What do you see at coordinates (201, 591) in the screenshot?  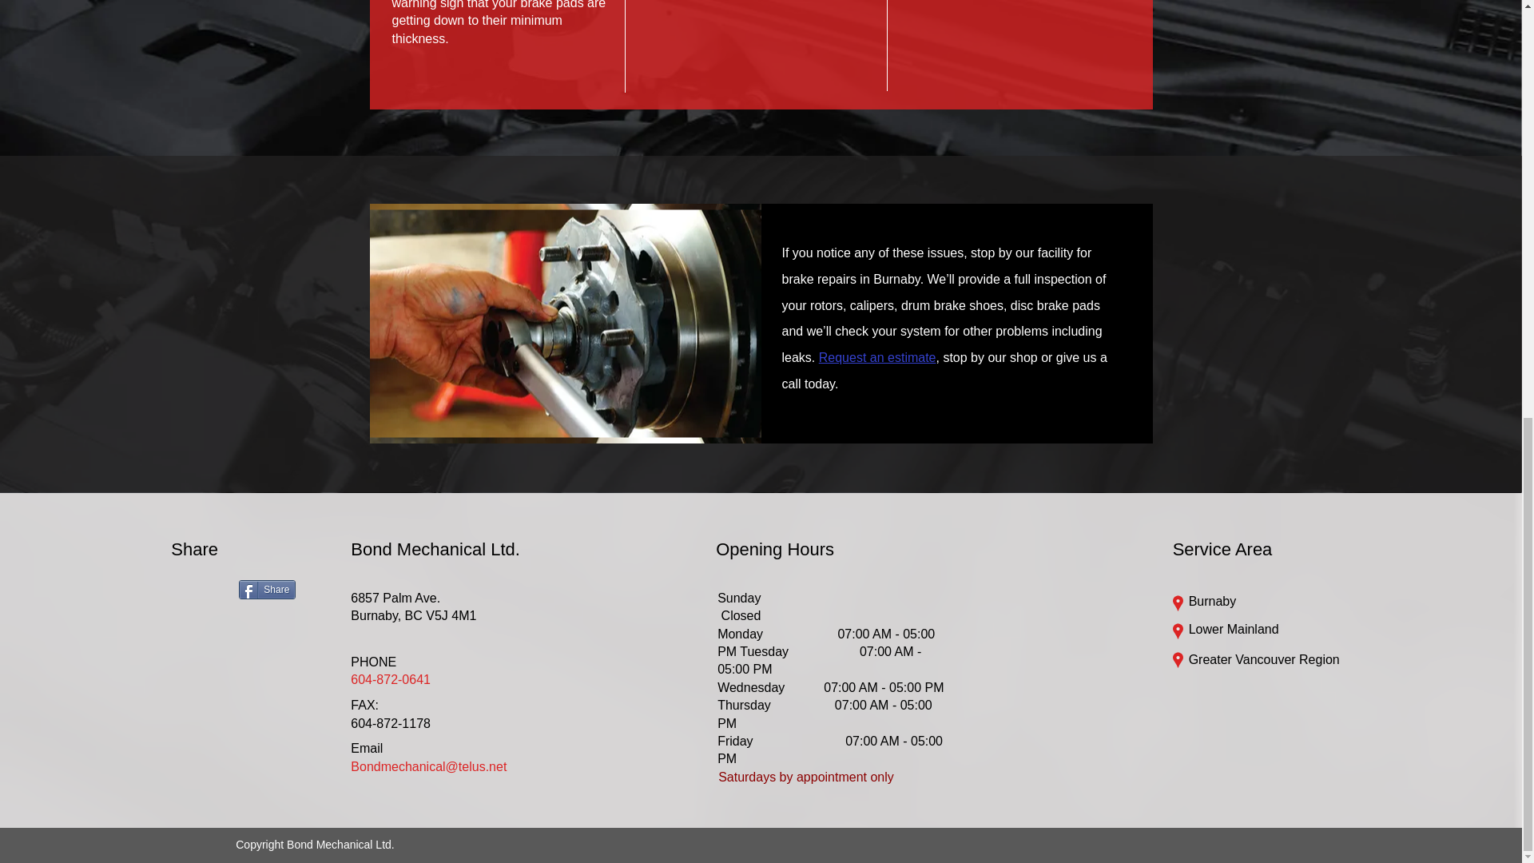 I see `Facebook Like` at bounding box center [201, 591].